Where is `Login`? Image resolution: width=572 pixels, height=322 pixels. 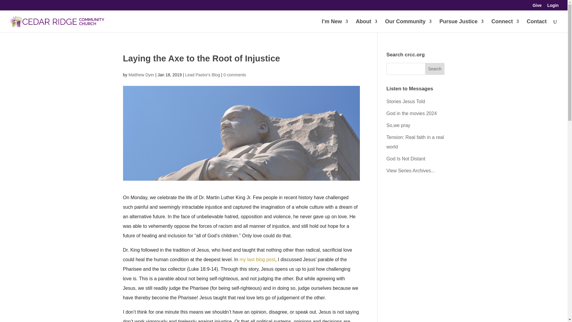 Login is located at coordinates (553, 7).